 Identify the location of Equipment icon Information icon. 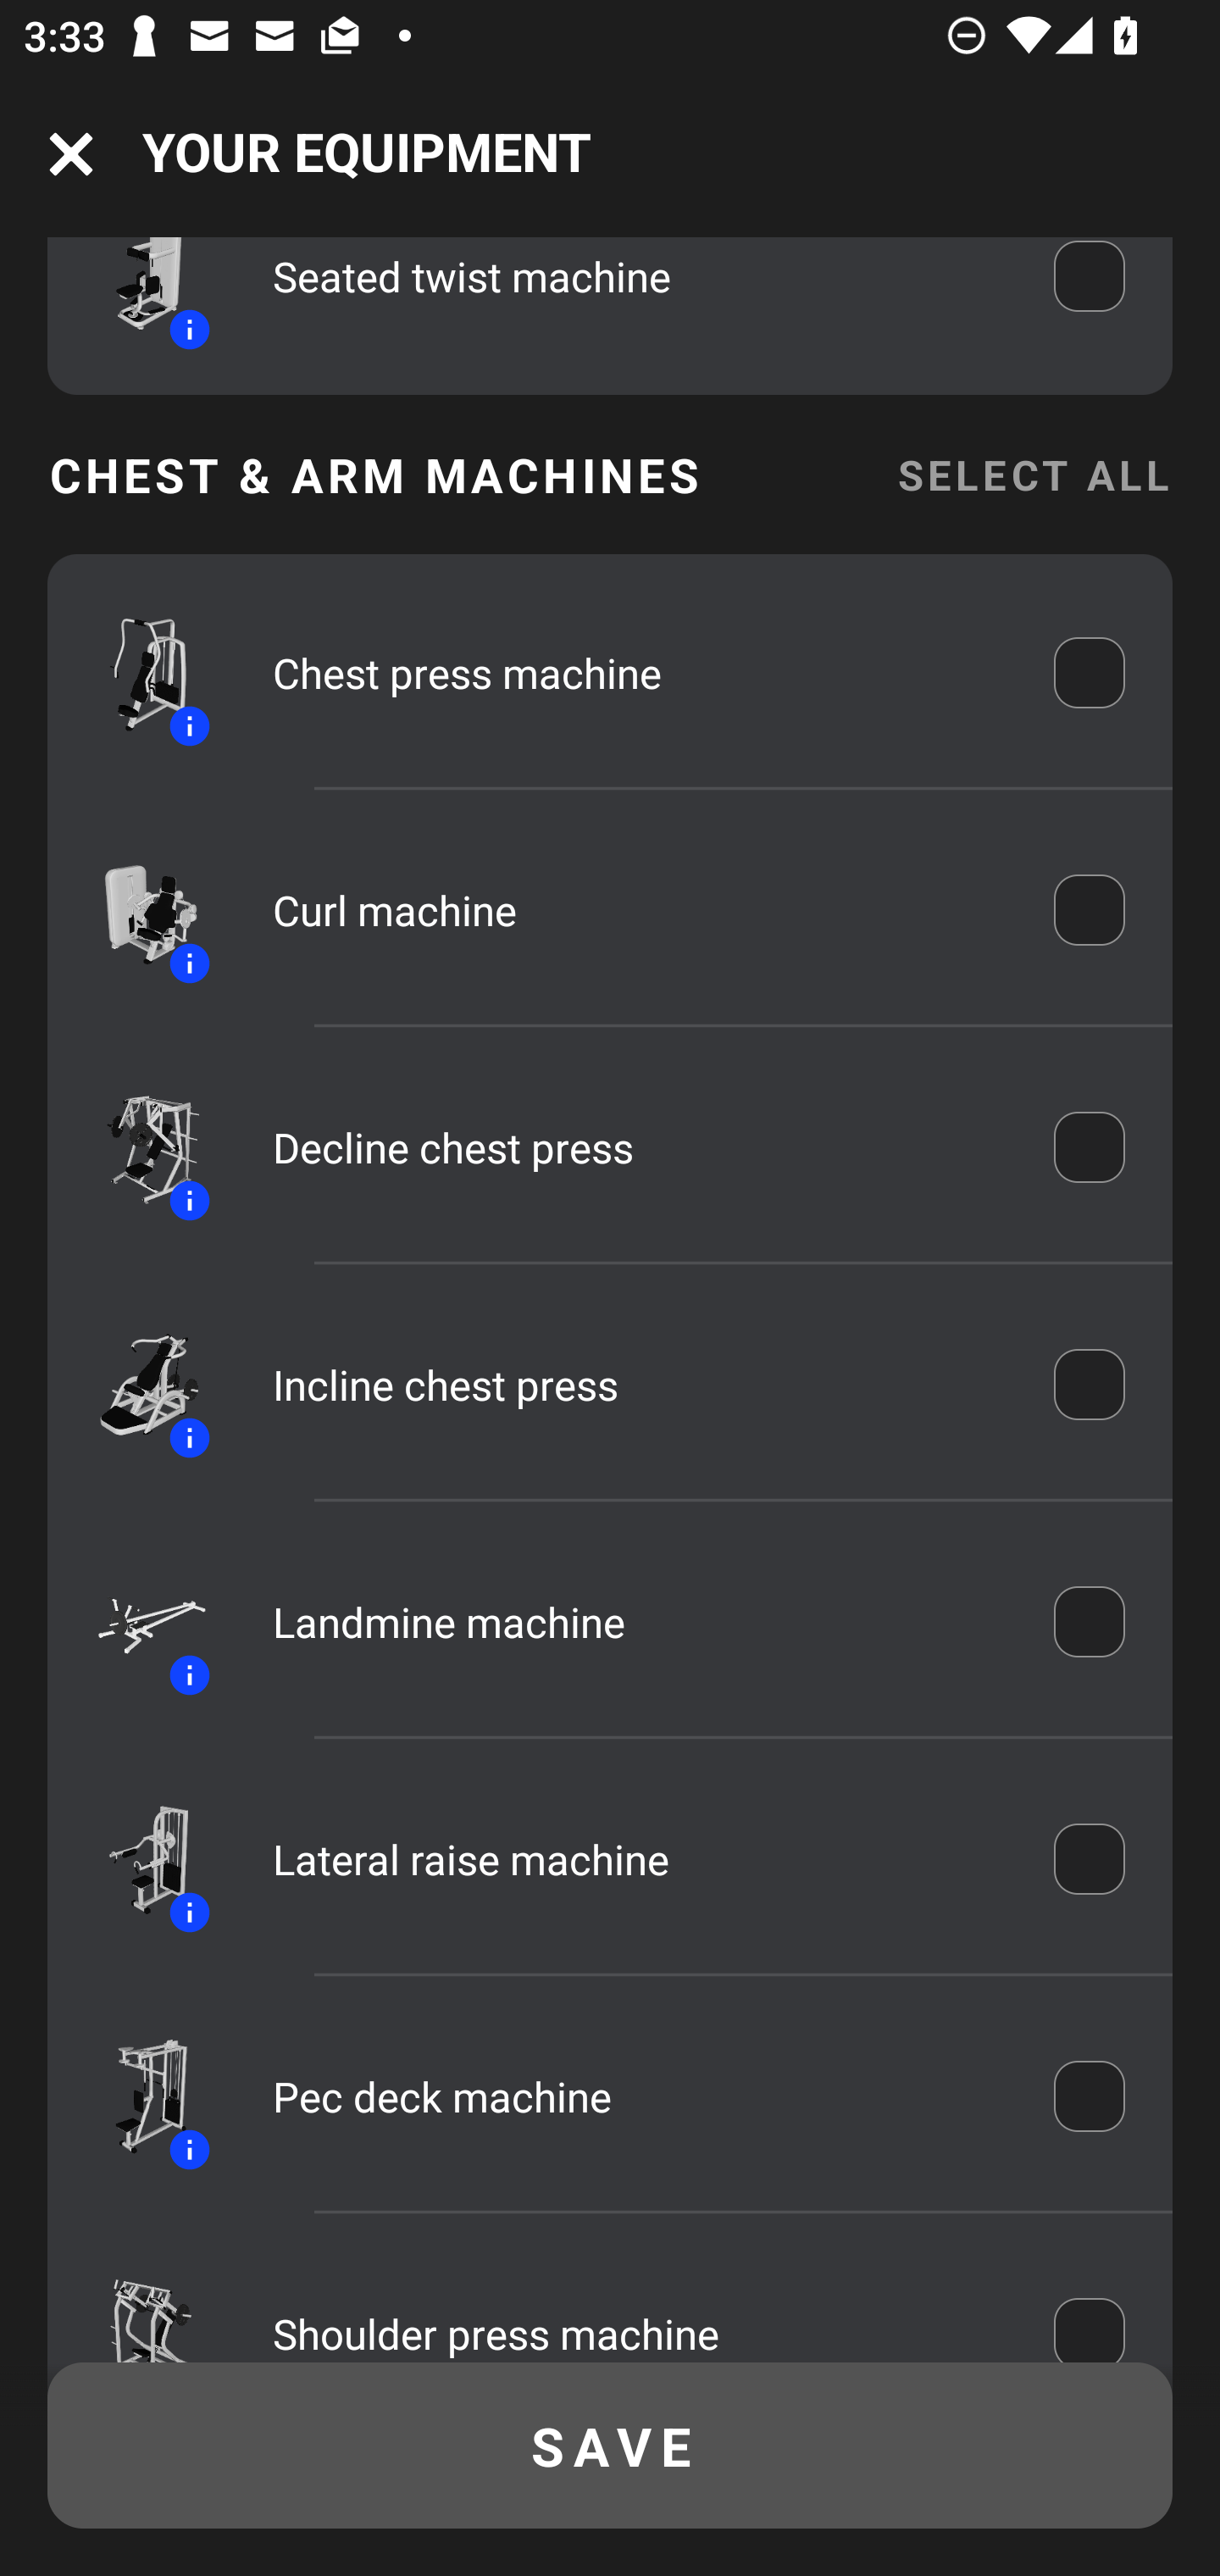
(136, 673).